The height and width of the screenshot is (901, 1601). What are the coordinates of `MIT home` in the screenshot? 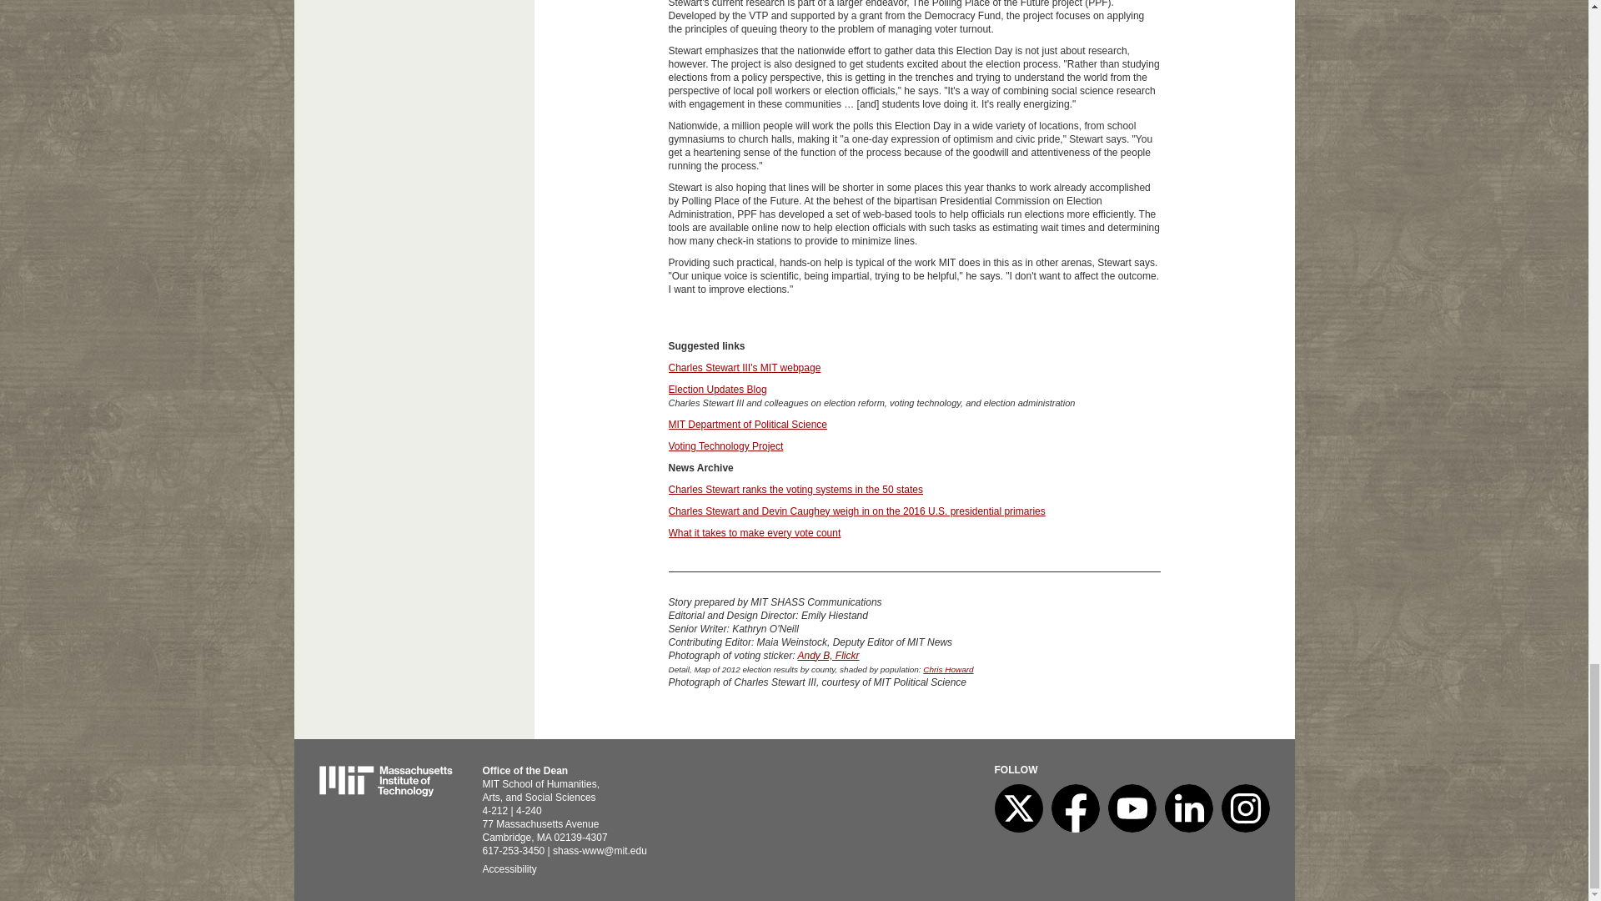 It's located at (385, 793).